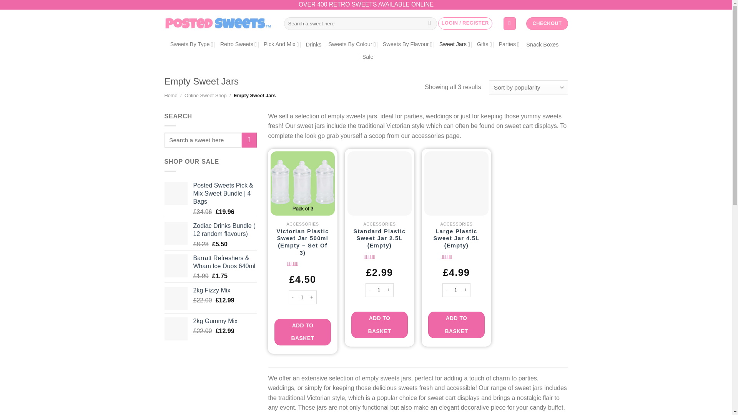 The image size is (738, 415). What do you see at coordinates (191, 45) in the screenshot?
I see `Sweets By Type` at bounding box center [191, 45].